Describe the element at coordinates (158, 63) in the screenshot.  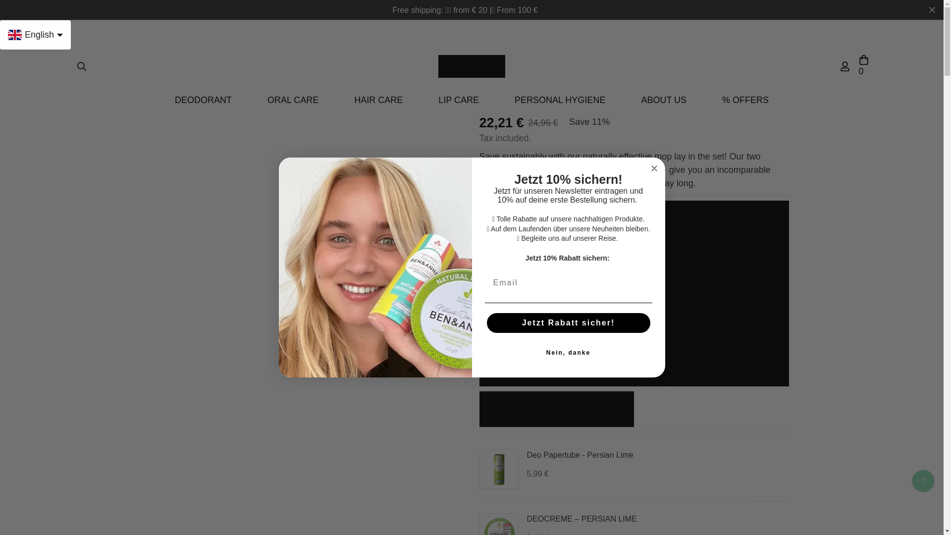
I see `Back to the home page` at that location.